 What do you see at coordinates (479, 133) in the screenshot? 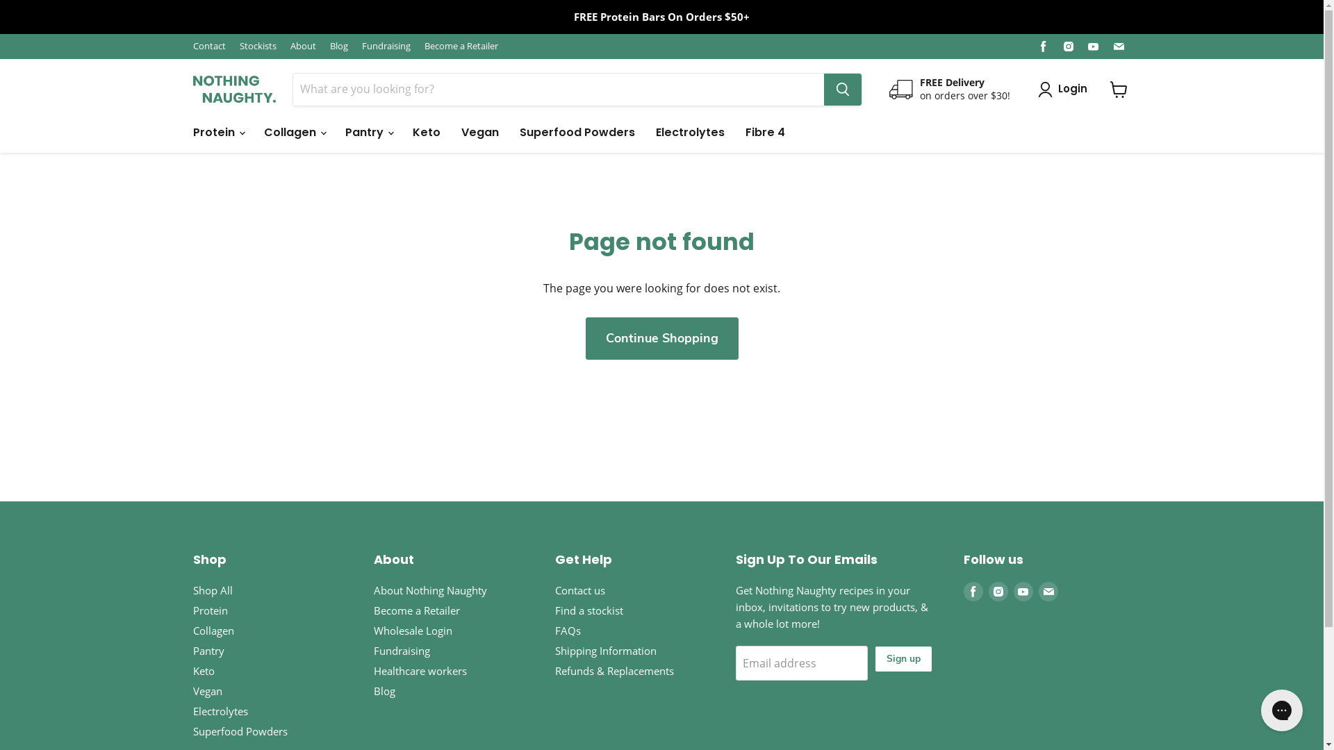
I see `Vegan` at bounding box center [479, 133].